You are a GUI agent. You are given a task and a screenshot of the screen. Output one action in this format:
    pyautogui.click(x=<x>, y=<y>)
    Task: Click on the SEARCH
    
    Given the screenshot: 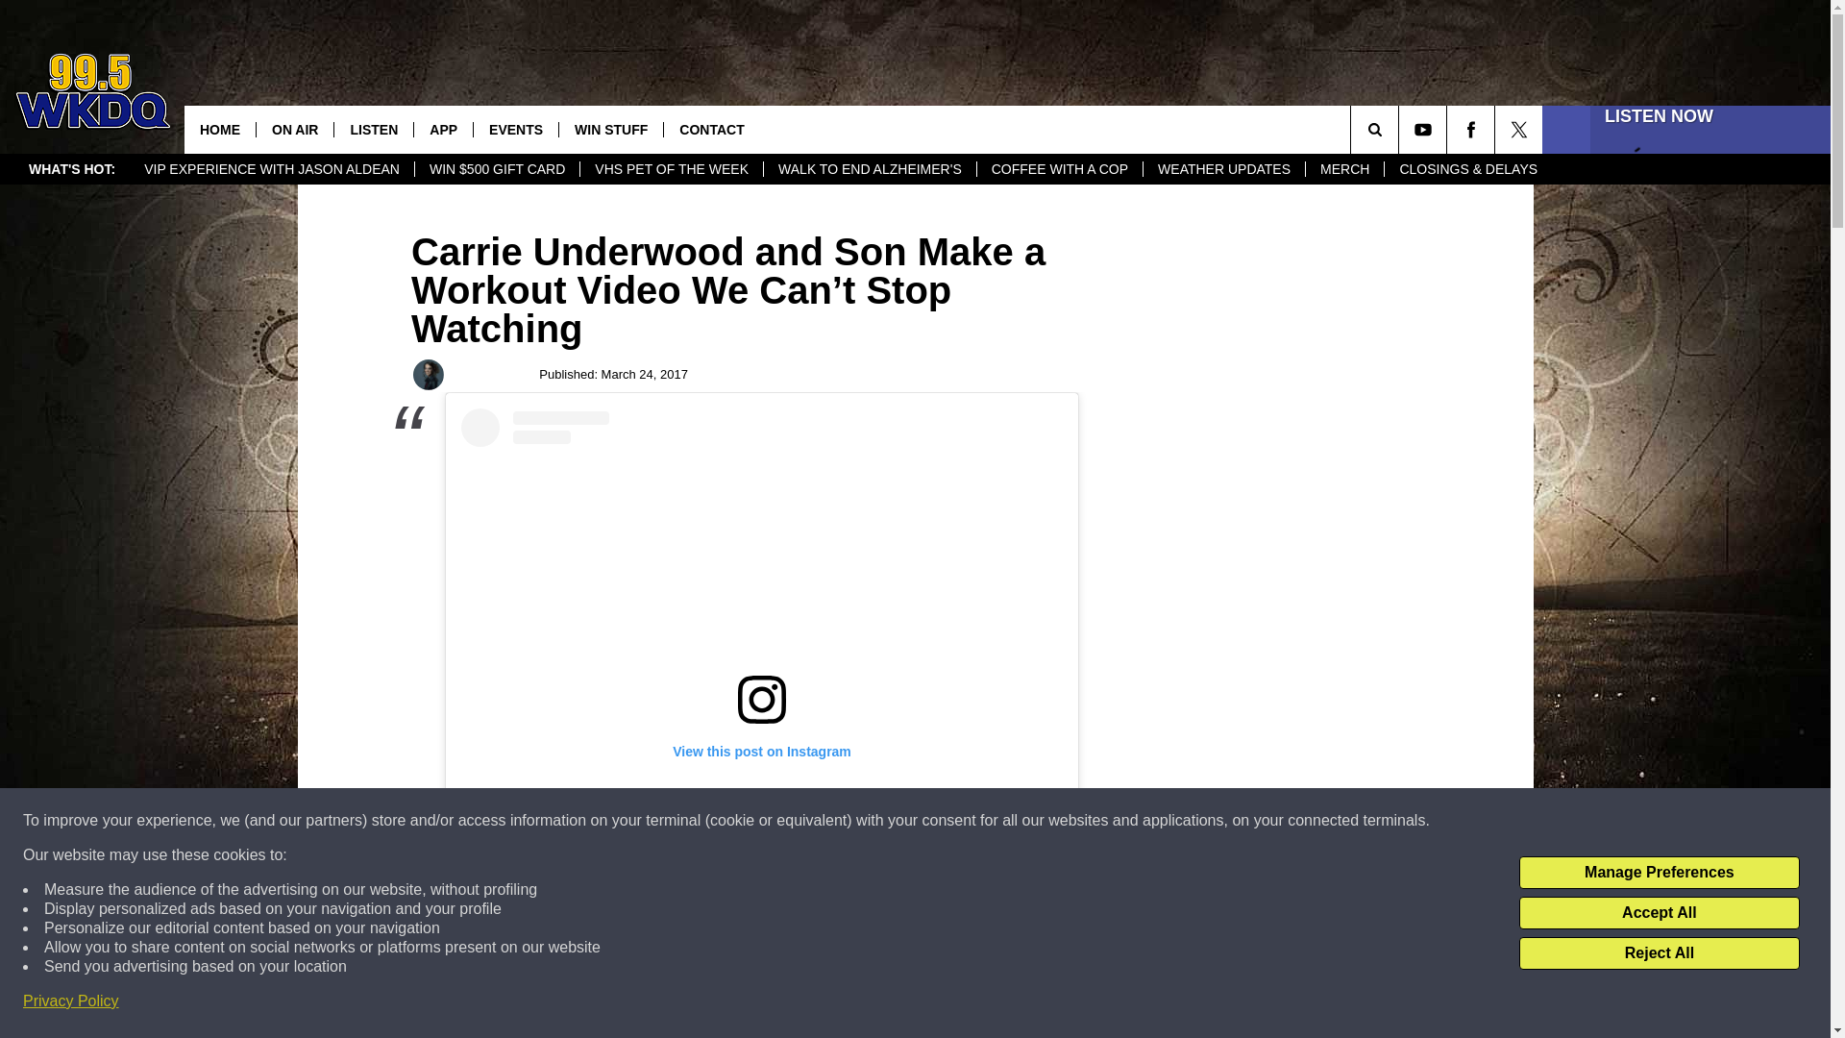 What is the action you would take?
    pyautogui.click(x=1401, y=129)
    